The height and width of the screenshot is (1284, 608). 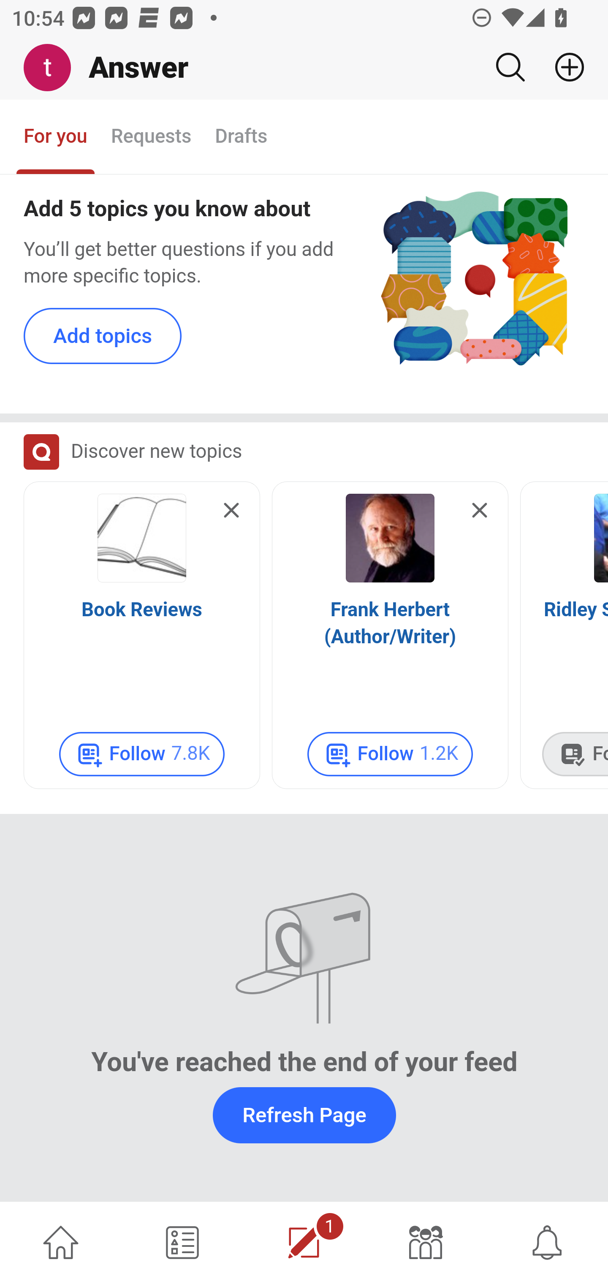 I want to click on Search, so click(x=510, y=67).